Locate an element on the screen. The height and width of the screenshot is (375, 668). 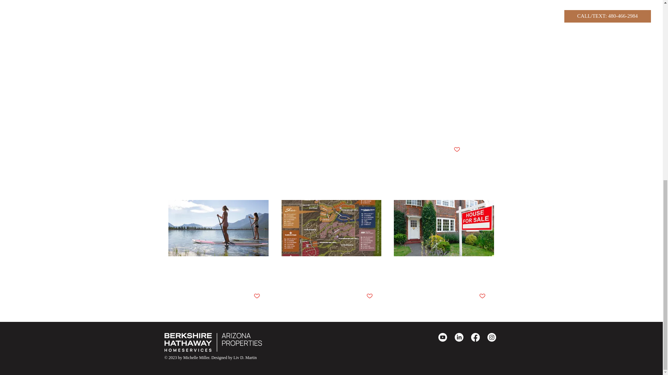
Post not marked as liked is located at coordinates (256, 297).